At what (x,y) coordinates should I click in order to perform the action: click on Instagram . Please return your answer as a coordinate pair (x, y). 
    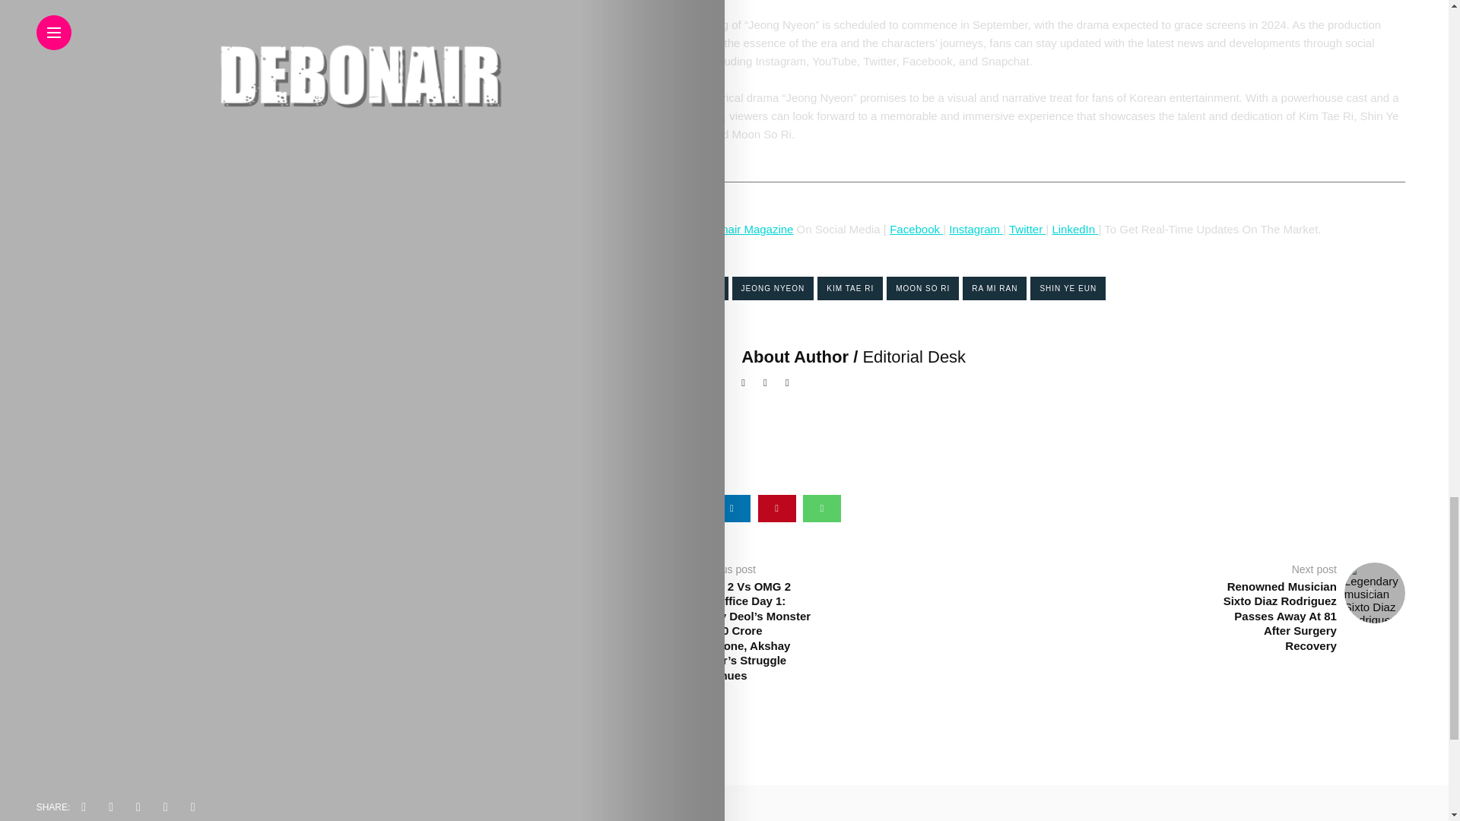
    Looking at the image, I should click on (976, 228).